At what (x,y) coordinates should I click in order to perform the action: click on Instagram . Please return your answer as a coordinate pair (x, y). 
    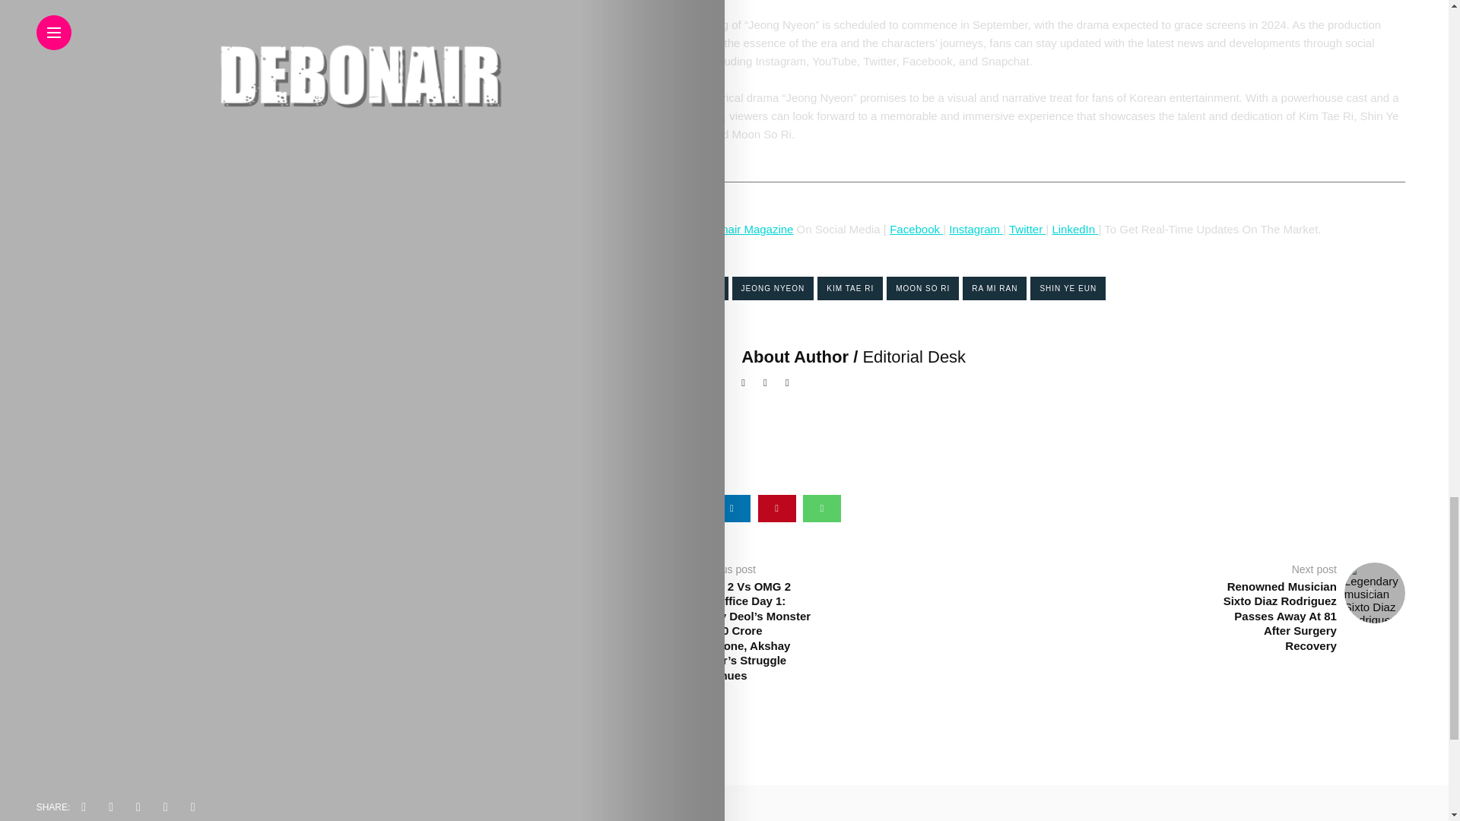
    Looking at the image, I should click on (976, 228).